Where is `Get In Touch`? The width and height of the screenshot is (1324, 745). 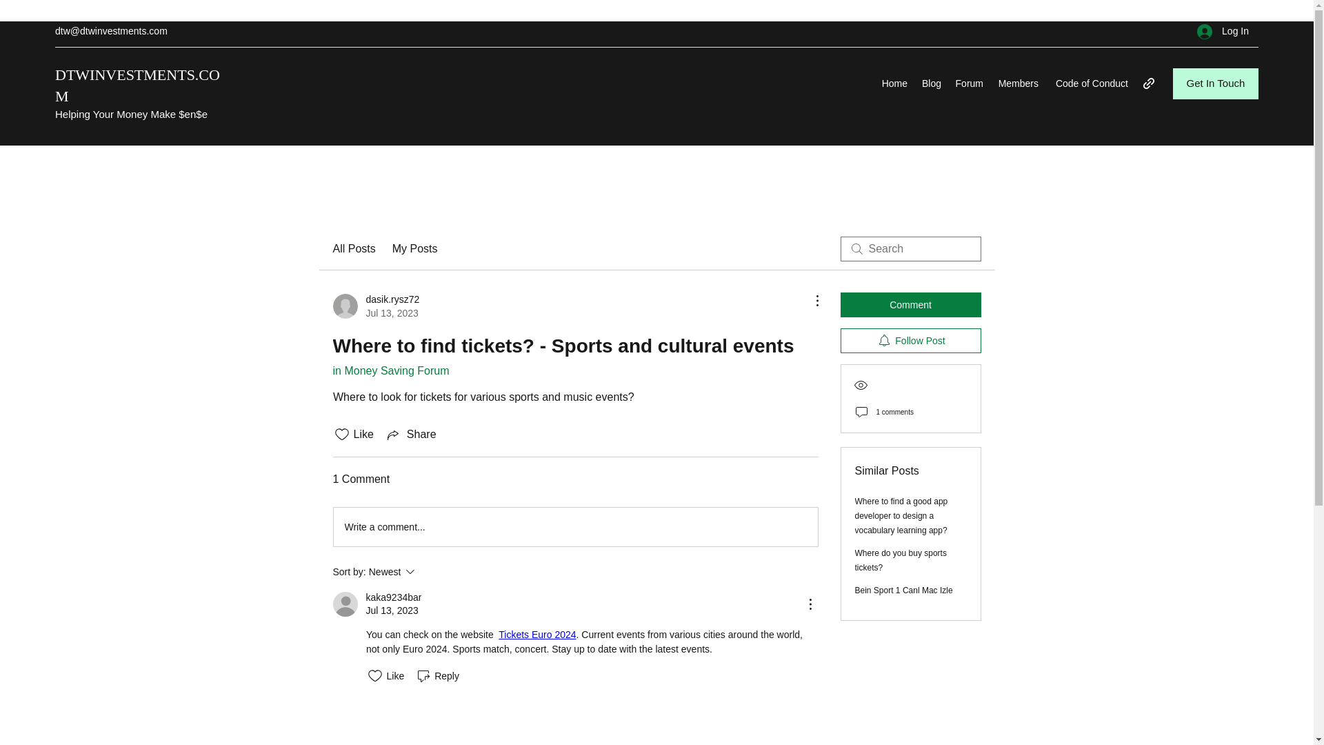 Get In Touch is located at coordinates (894, 83).